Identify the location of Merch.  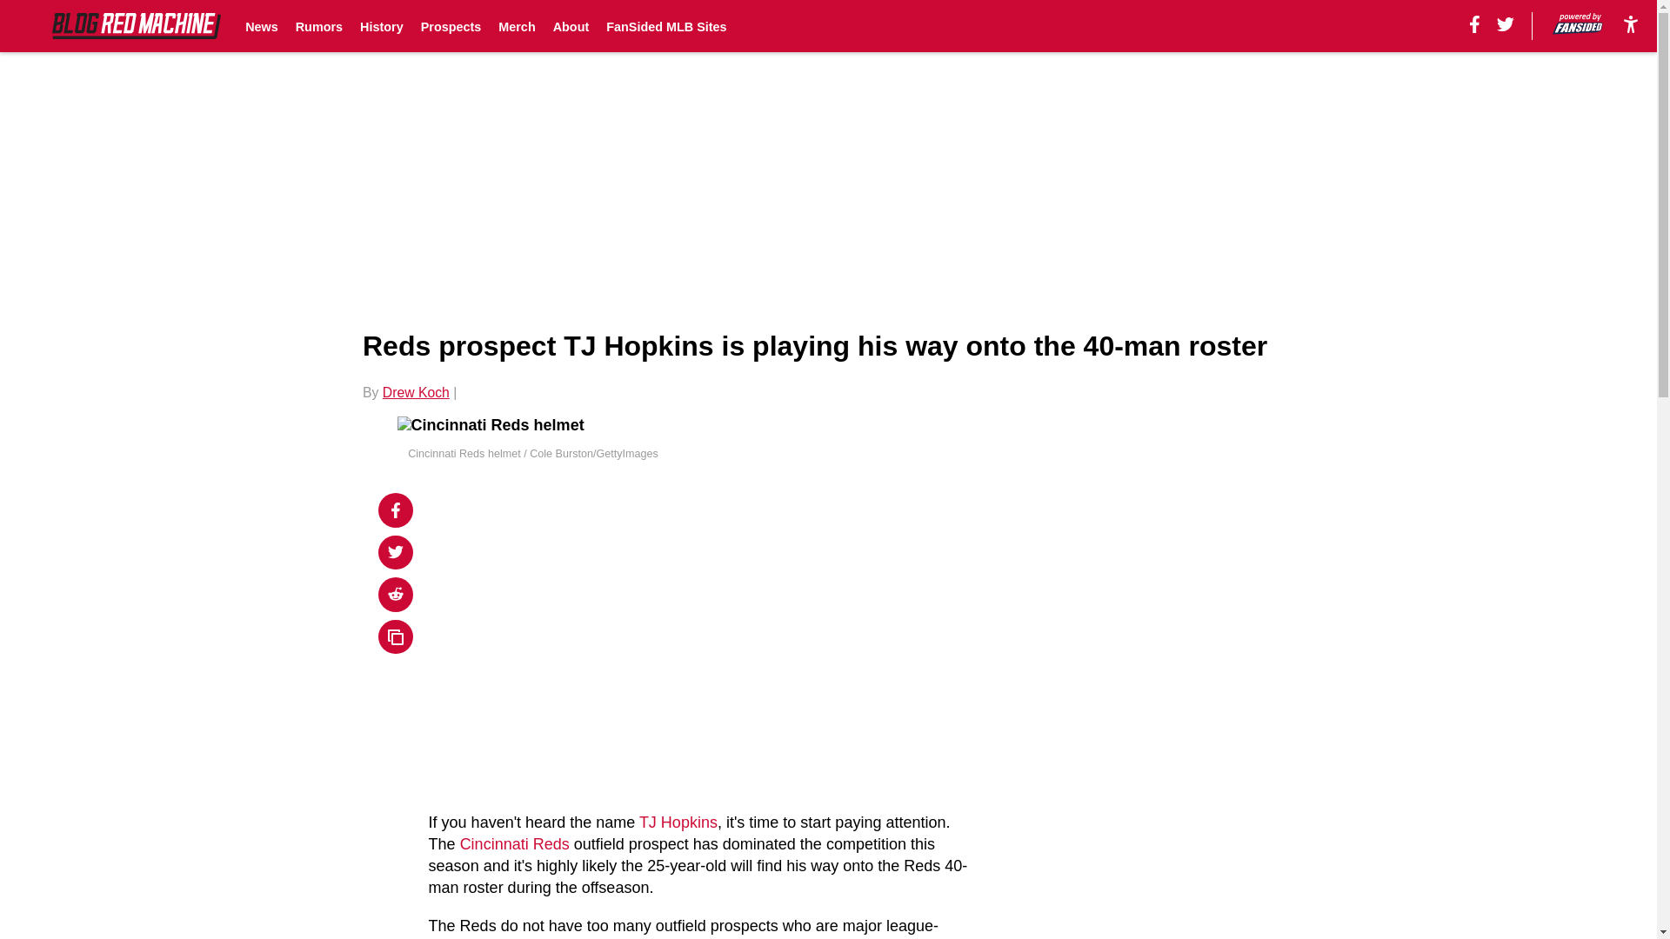
(516, 26).